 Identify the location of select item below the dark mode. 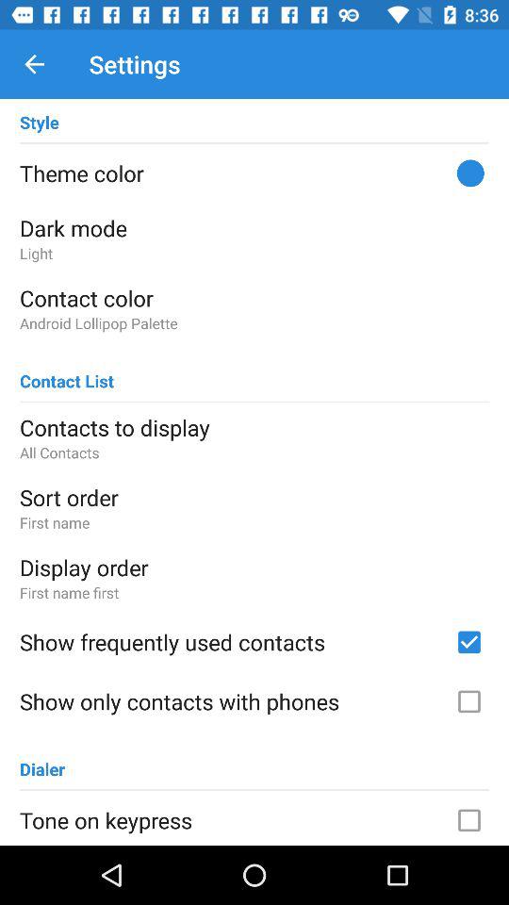
(254, 253).